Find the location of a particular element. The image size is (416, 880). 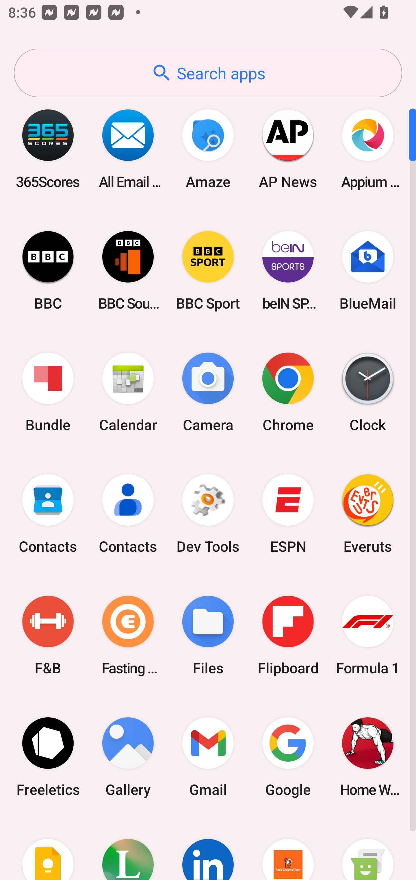

Google is located at coordinates (288, 757).